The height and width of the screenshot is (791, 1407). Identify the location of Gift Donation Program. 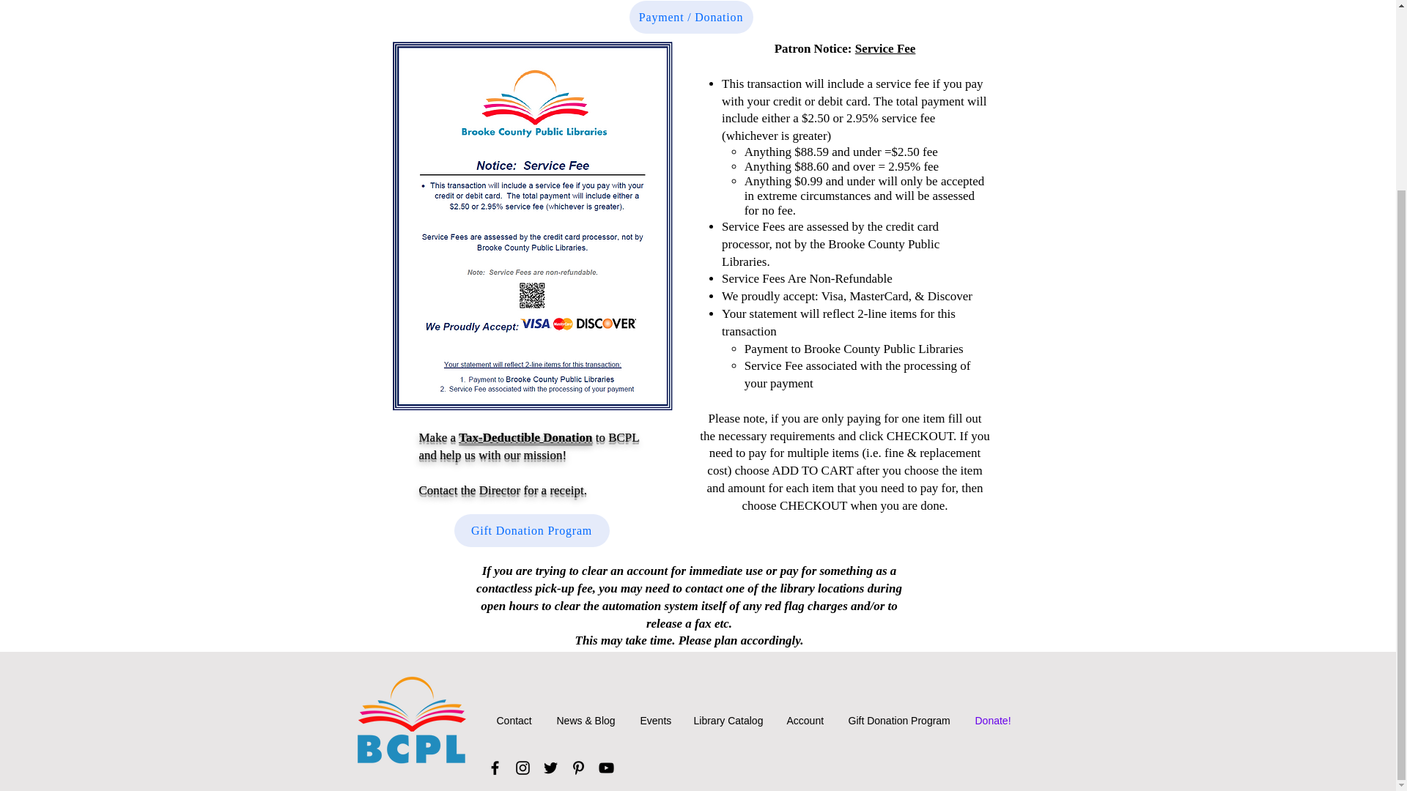
(532, 530).